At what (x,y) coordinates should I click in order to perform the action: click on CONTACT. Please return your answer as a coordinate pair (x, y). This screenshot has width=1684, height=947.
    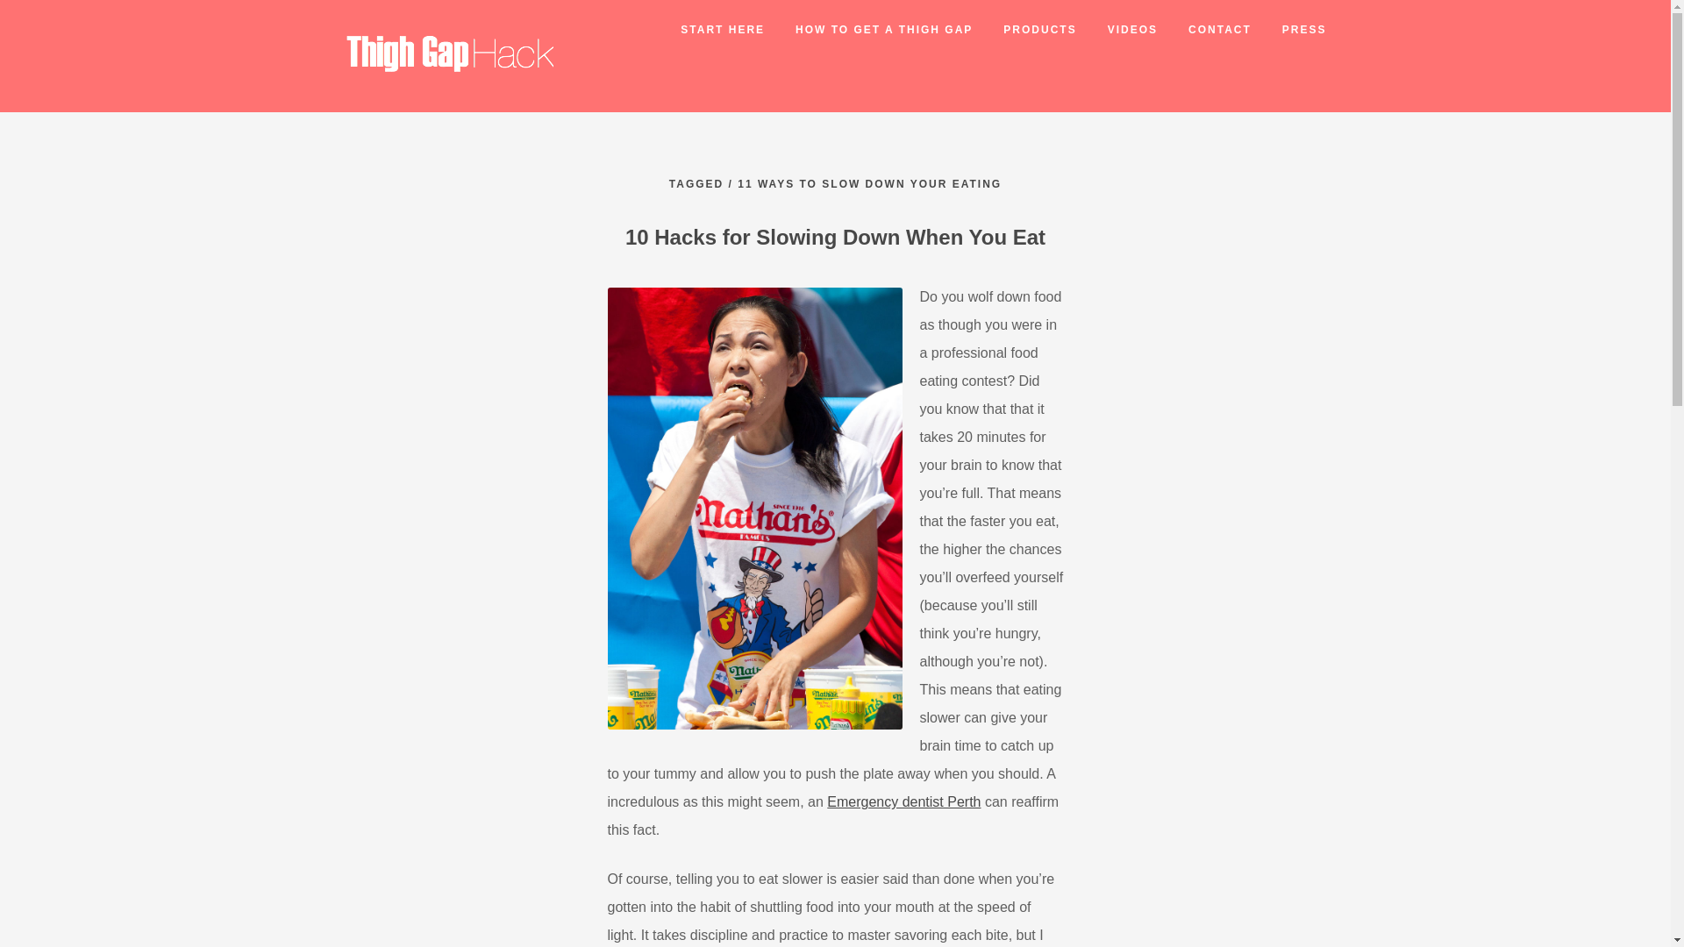
    Looking at the image, I should click on (1204, 30).